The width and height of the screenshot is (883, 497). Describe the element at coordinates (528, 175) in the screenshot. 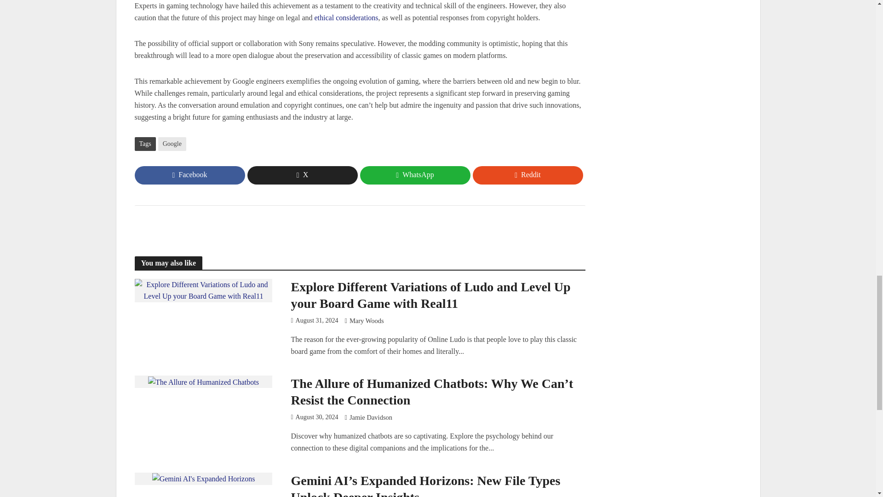

I see `Reddit` at that location.